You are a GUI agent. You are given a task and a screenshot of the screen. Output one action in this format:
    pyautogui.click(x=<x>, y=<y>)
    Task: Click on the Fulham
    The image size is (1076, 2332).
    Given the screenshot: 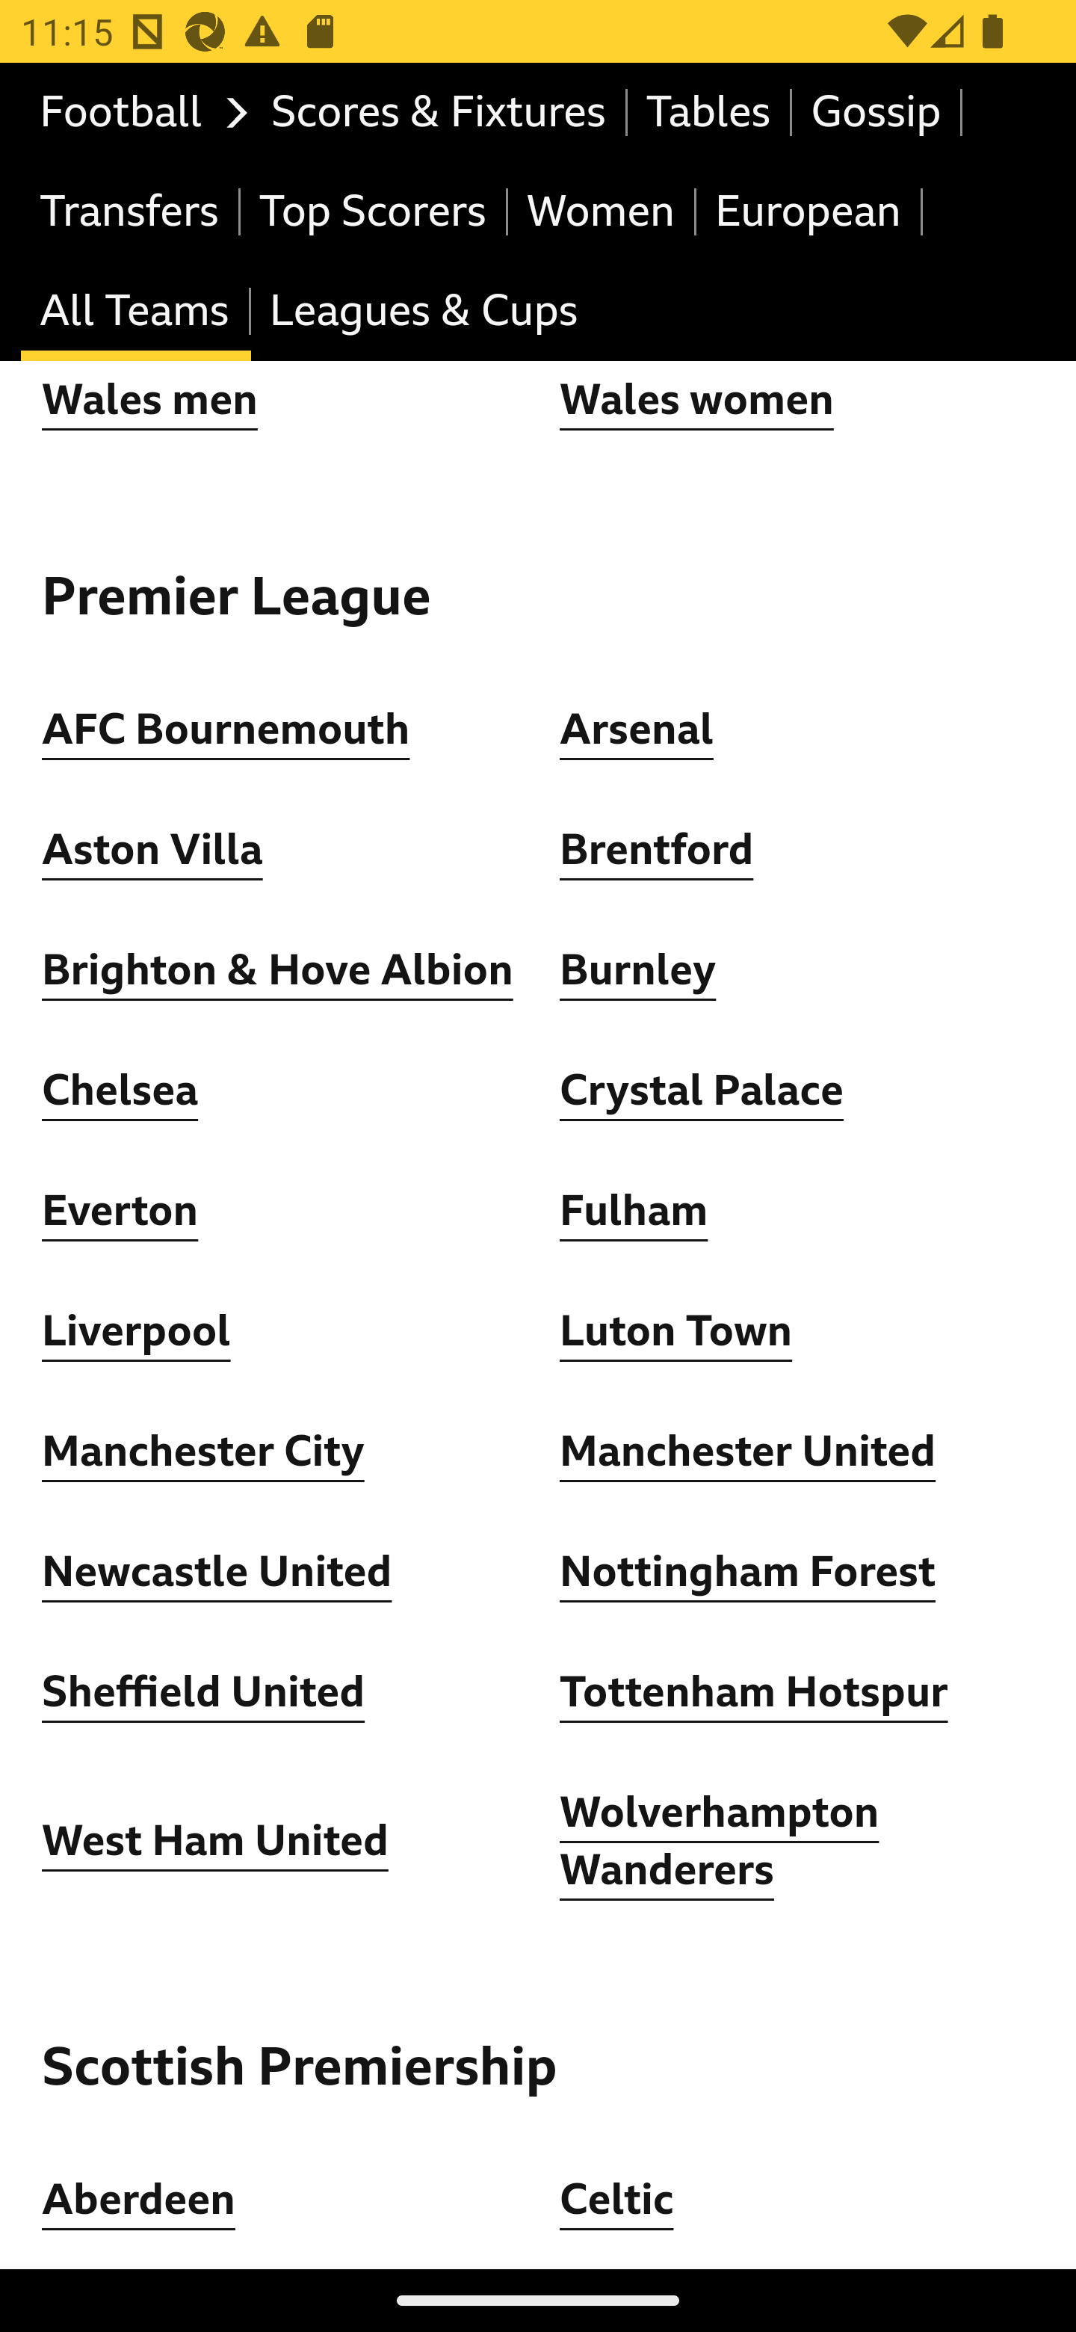 What is the action you would take?
    pyautogui.click(x=634, y=1209)
    